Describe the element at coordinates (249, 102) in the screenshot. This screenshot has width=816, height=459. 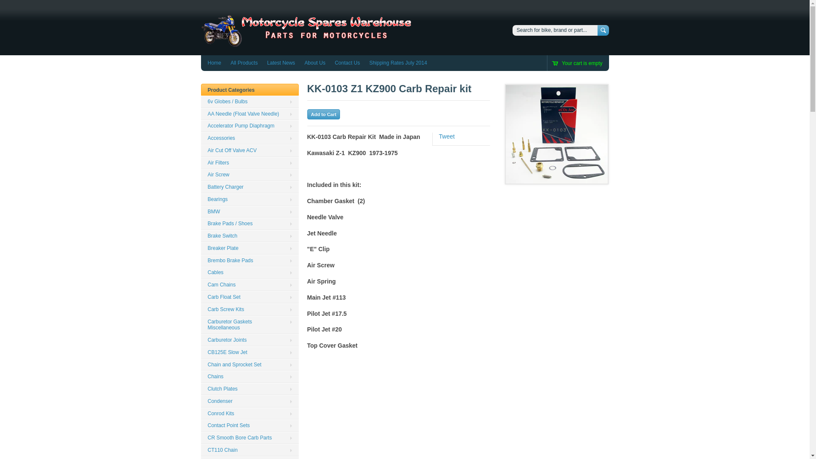
I see `6v Globes / Bulbs` at that location.